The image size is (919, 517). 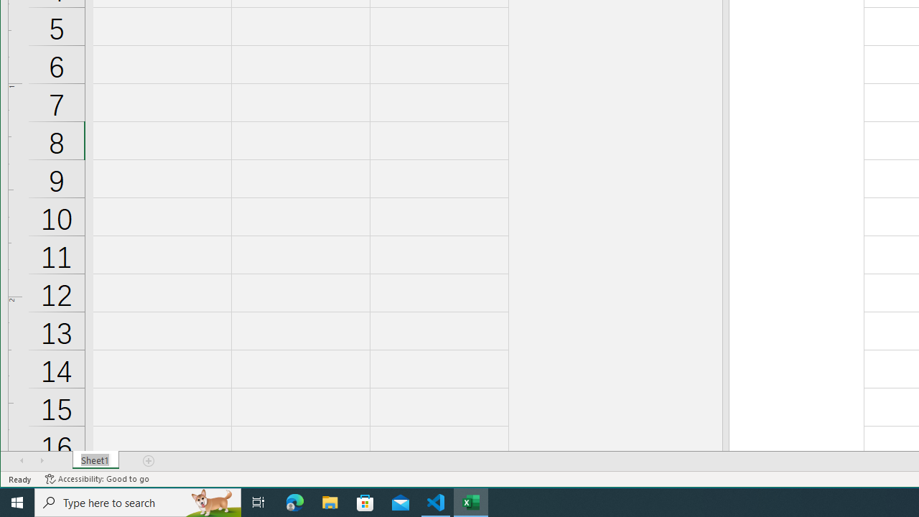 I want to click on Start, so click(x=17, y=503).